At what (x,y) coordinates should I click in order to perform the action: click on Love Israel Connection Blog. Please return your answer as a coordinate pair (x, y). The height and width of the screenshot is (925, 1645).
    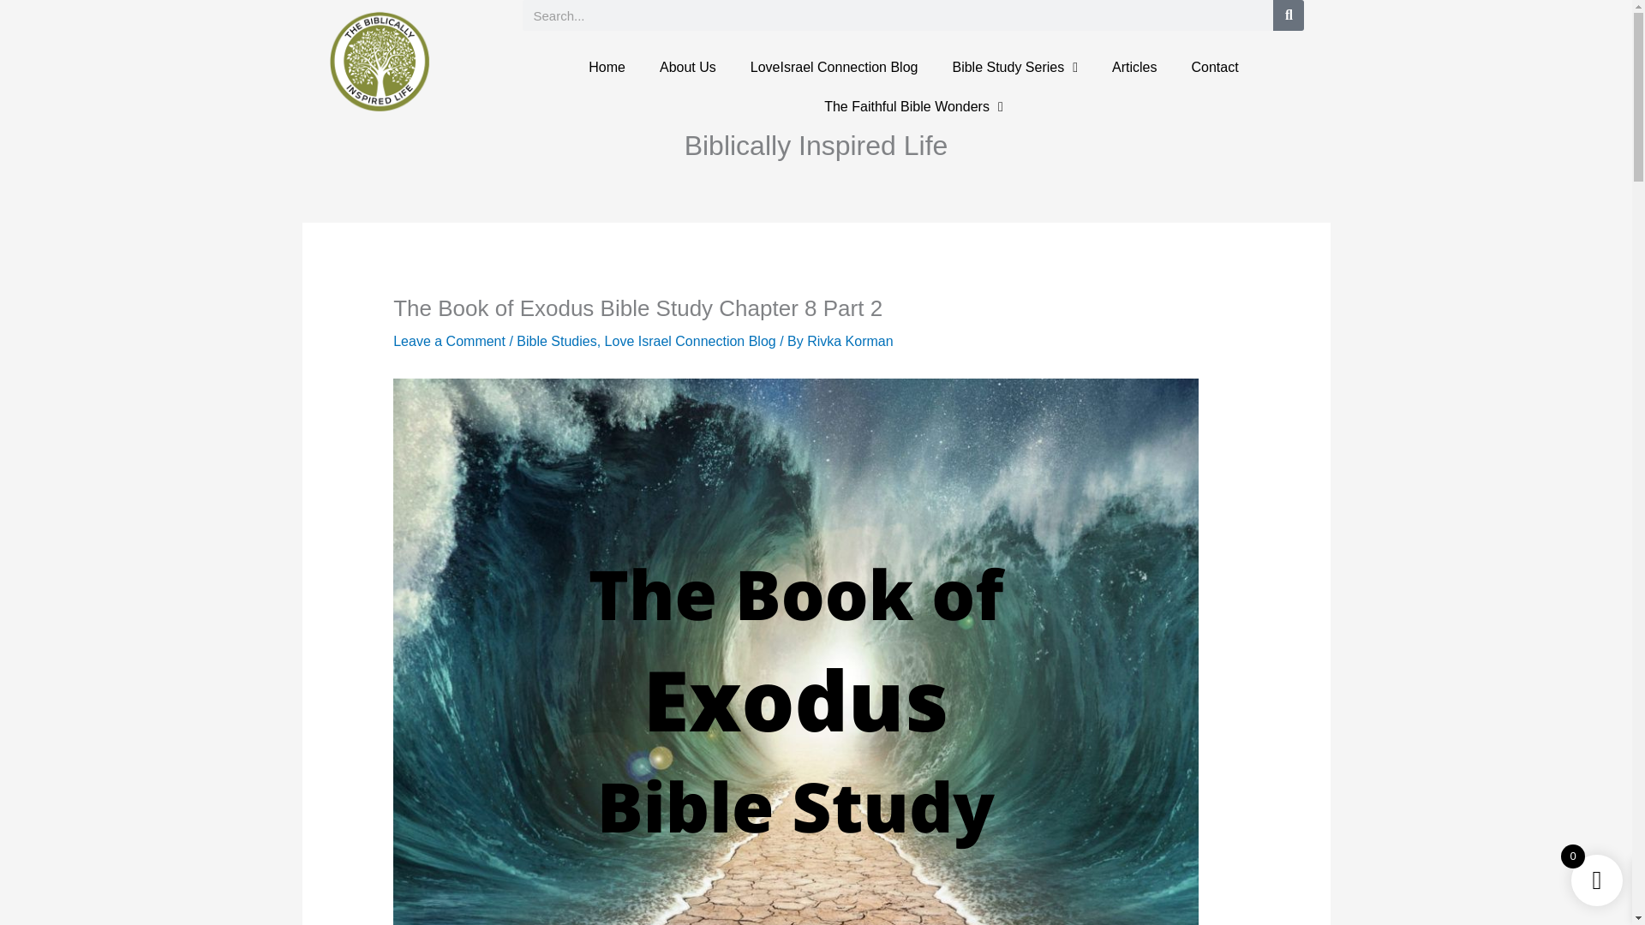
    Looking at the image, I should click on (691, 341).